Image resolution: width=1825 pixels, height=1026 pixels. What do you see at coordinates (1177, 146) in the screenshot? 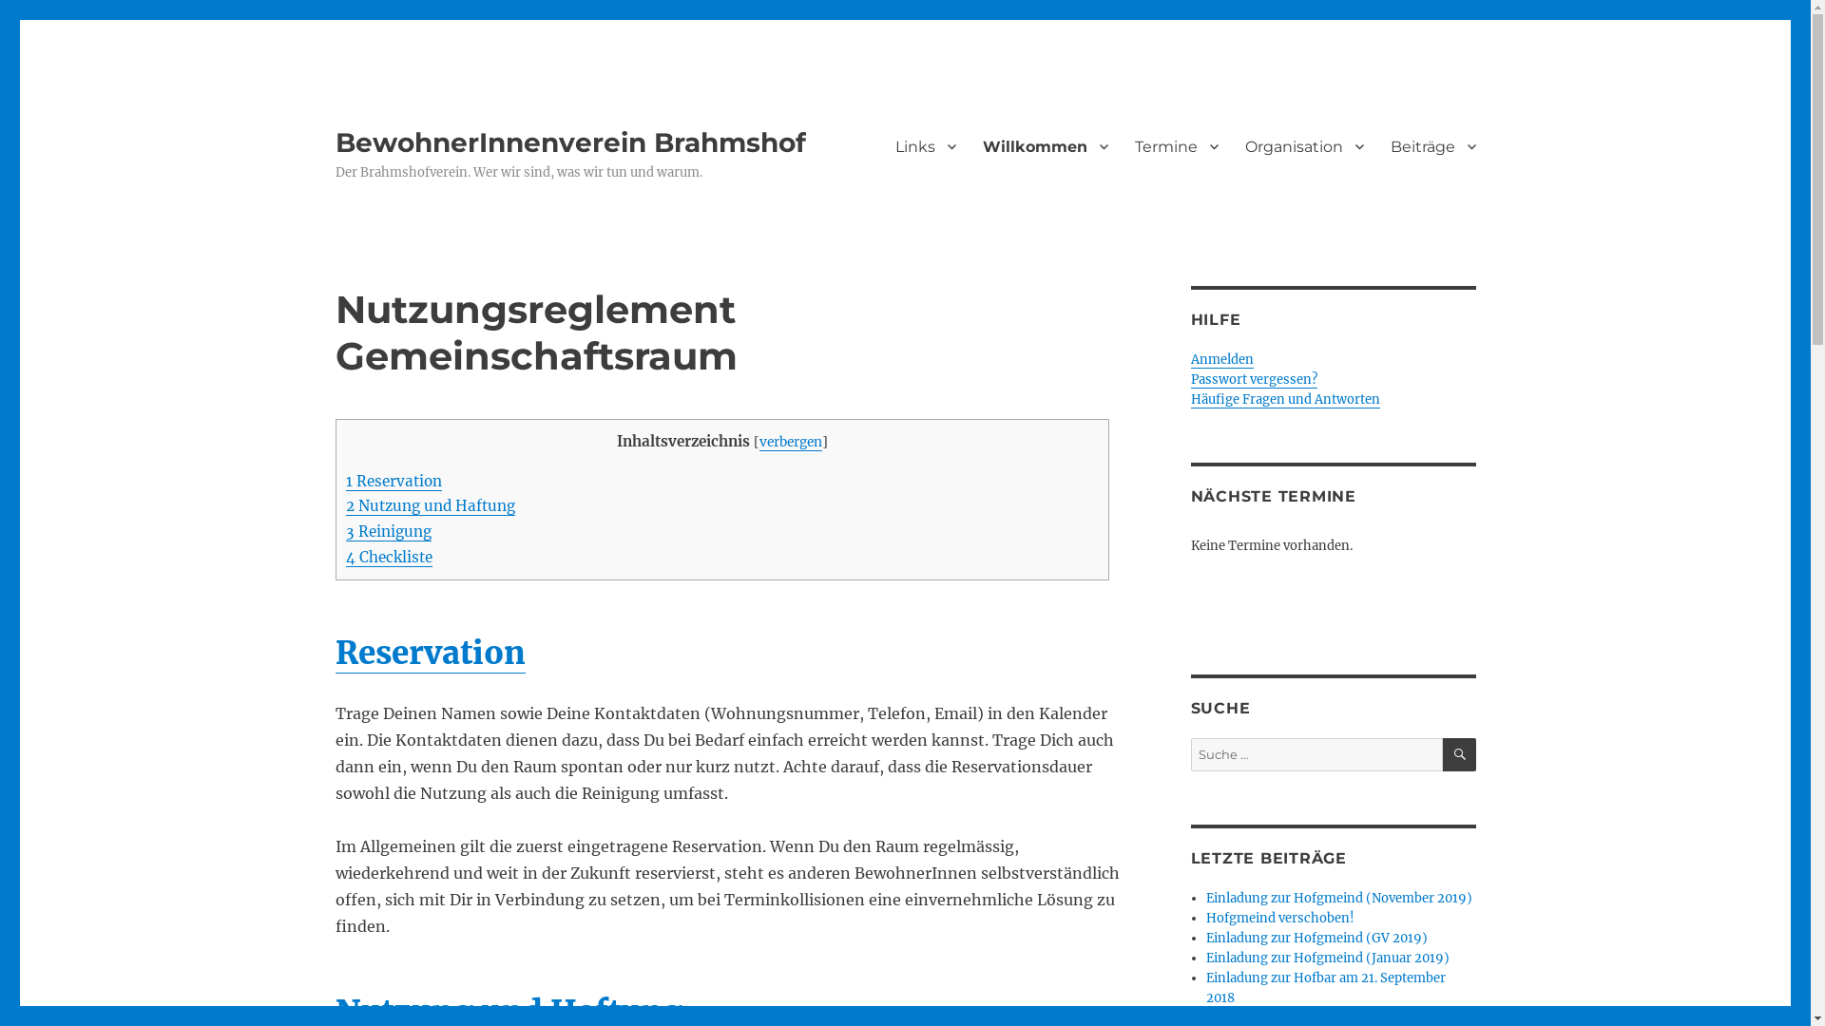
I see `Termine` at bounding box center [1177, 146].